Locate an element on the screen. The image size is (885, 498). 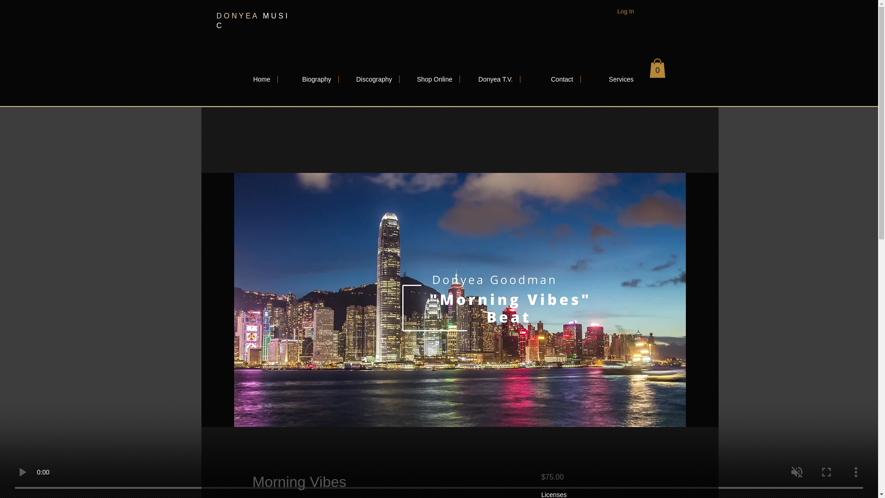
Shop Online is located at coordinates (429, 79).